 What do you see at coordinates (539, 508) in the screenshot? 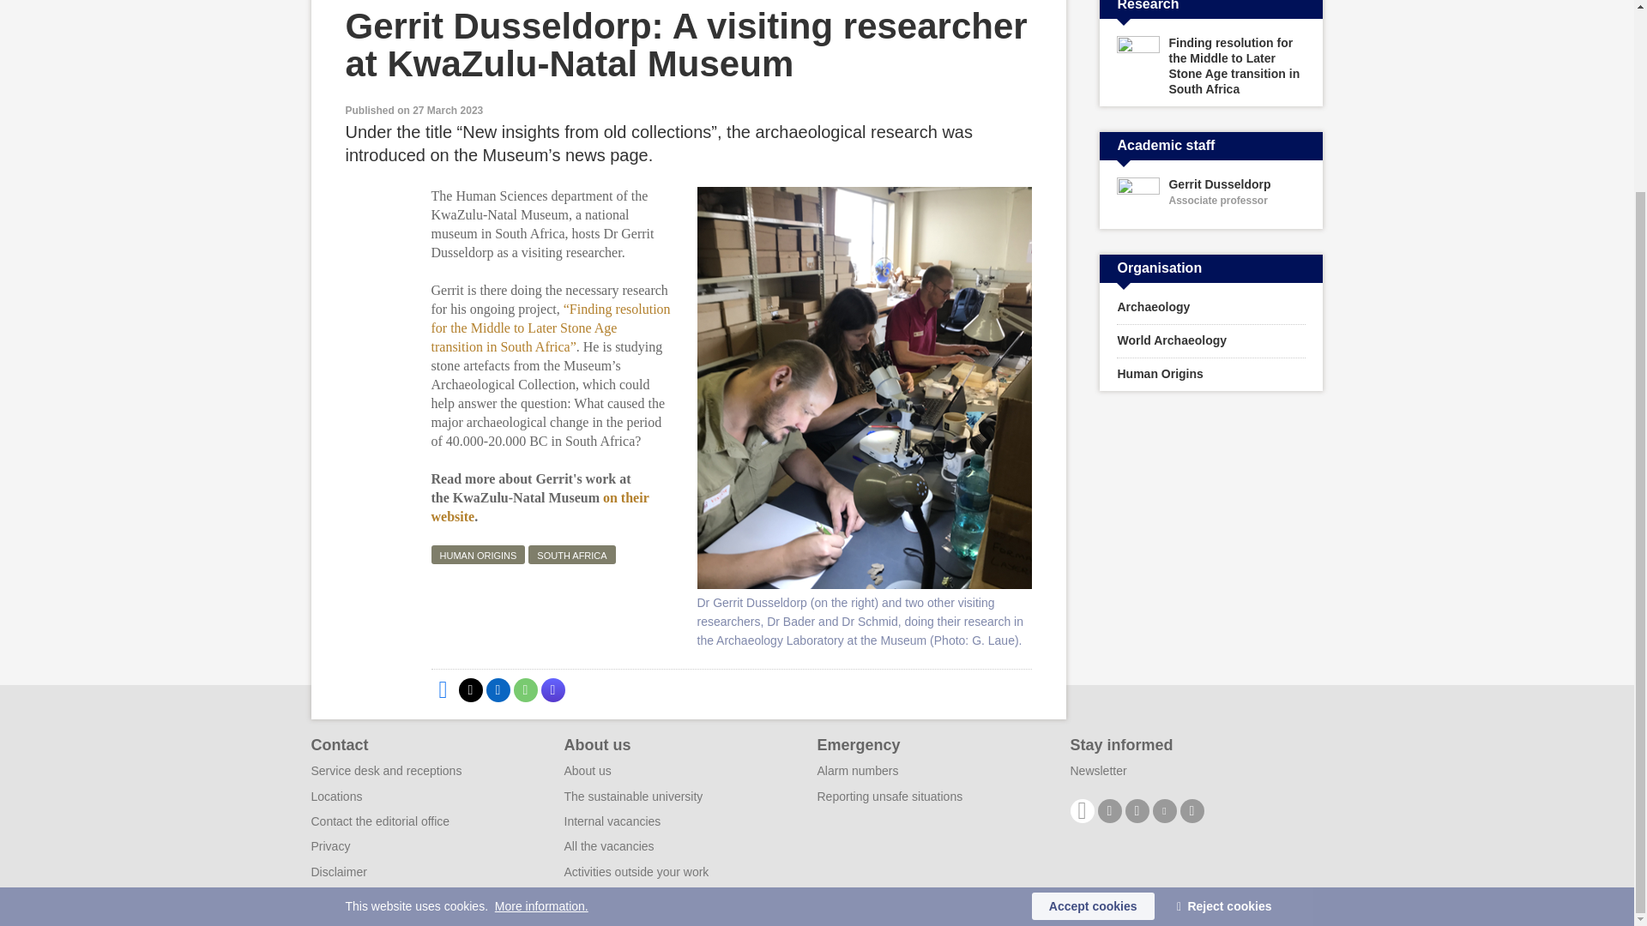
I see `SOUTH AFRICA` at bounding box center [539, 508].